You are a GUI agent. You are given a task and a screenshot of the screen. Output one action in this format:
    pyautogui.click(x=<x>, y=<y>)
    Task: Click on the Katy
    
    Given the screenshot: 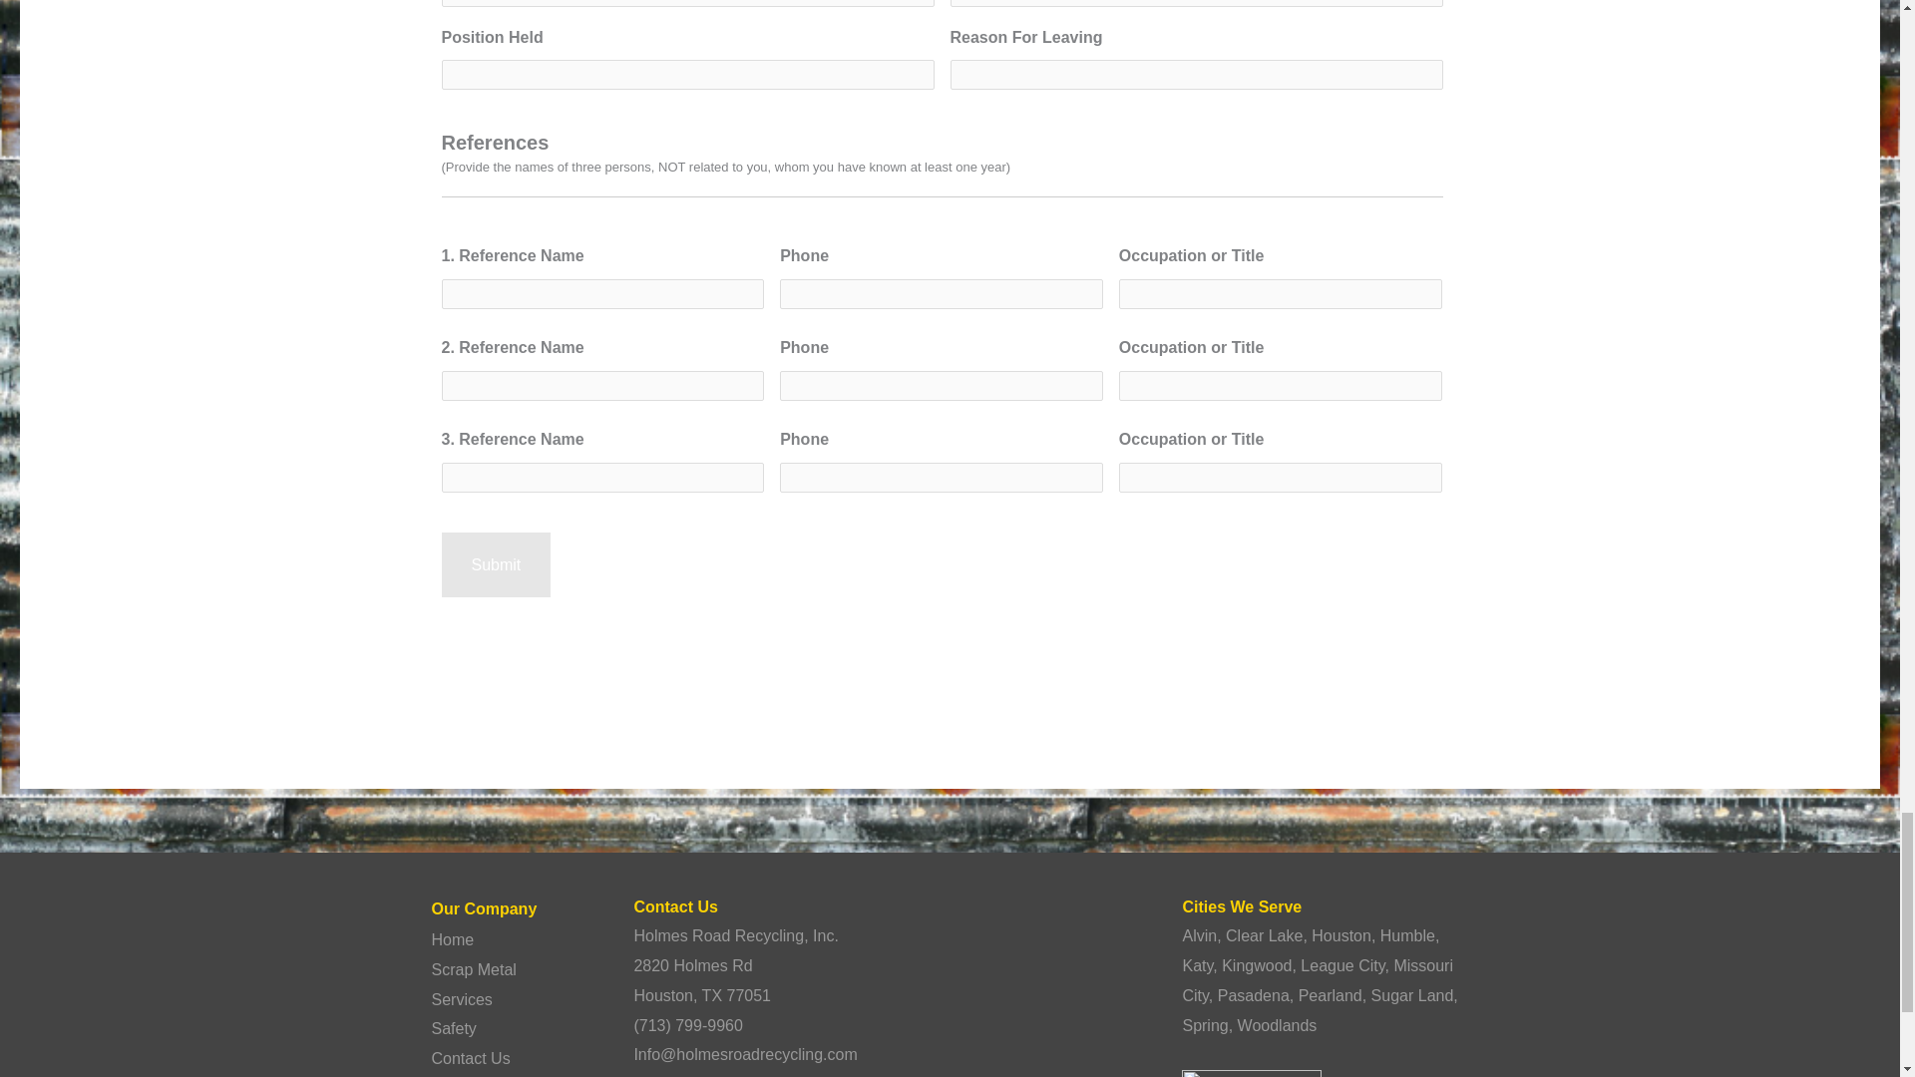 What is the action you would take?
    pyautogui.click(x=1197, y=965)
    